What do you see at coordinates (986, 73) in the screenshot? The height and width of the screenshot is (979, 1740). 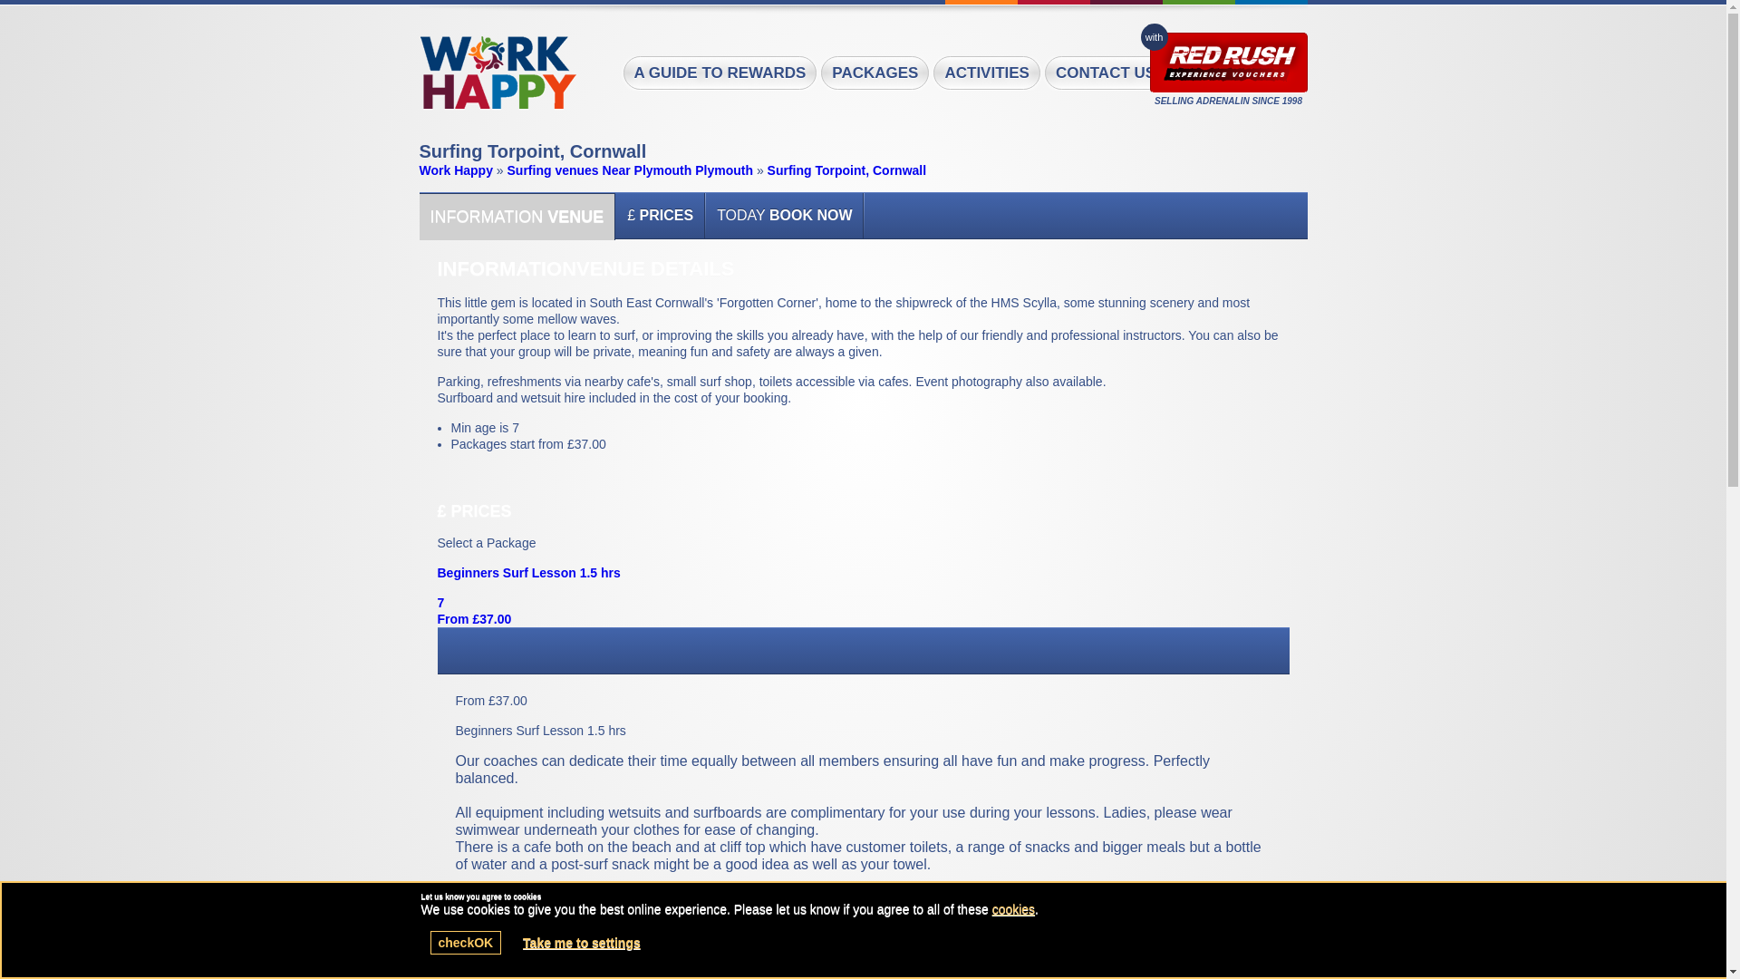 I see `ACTIVITIES` at bounding box center [986, 73].